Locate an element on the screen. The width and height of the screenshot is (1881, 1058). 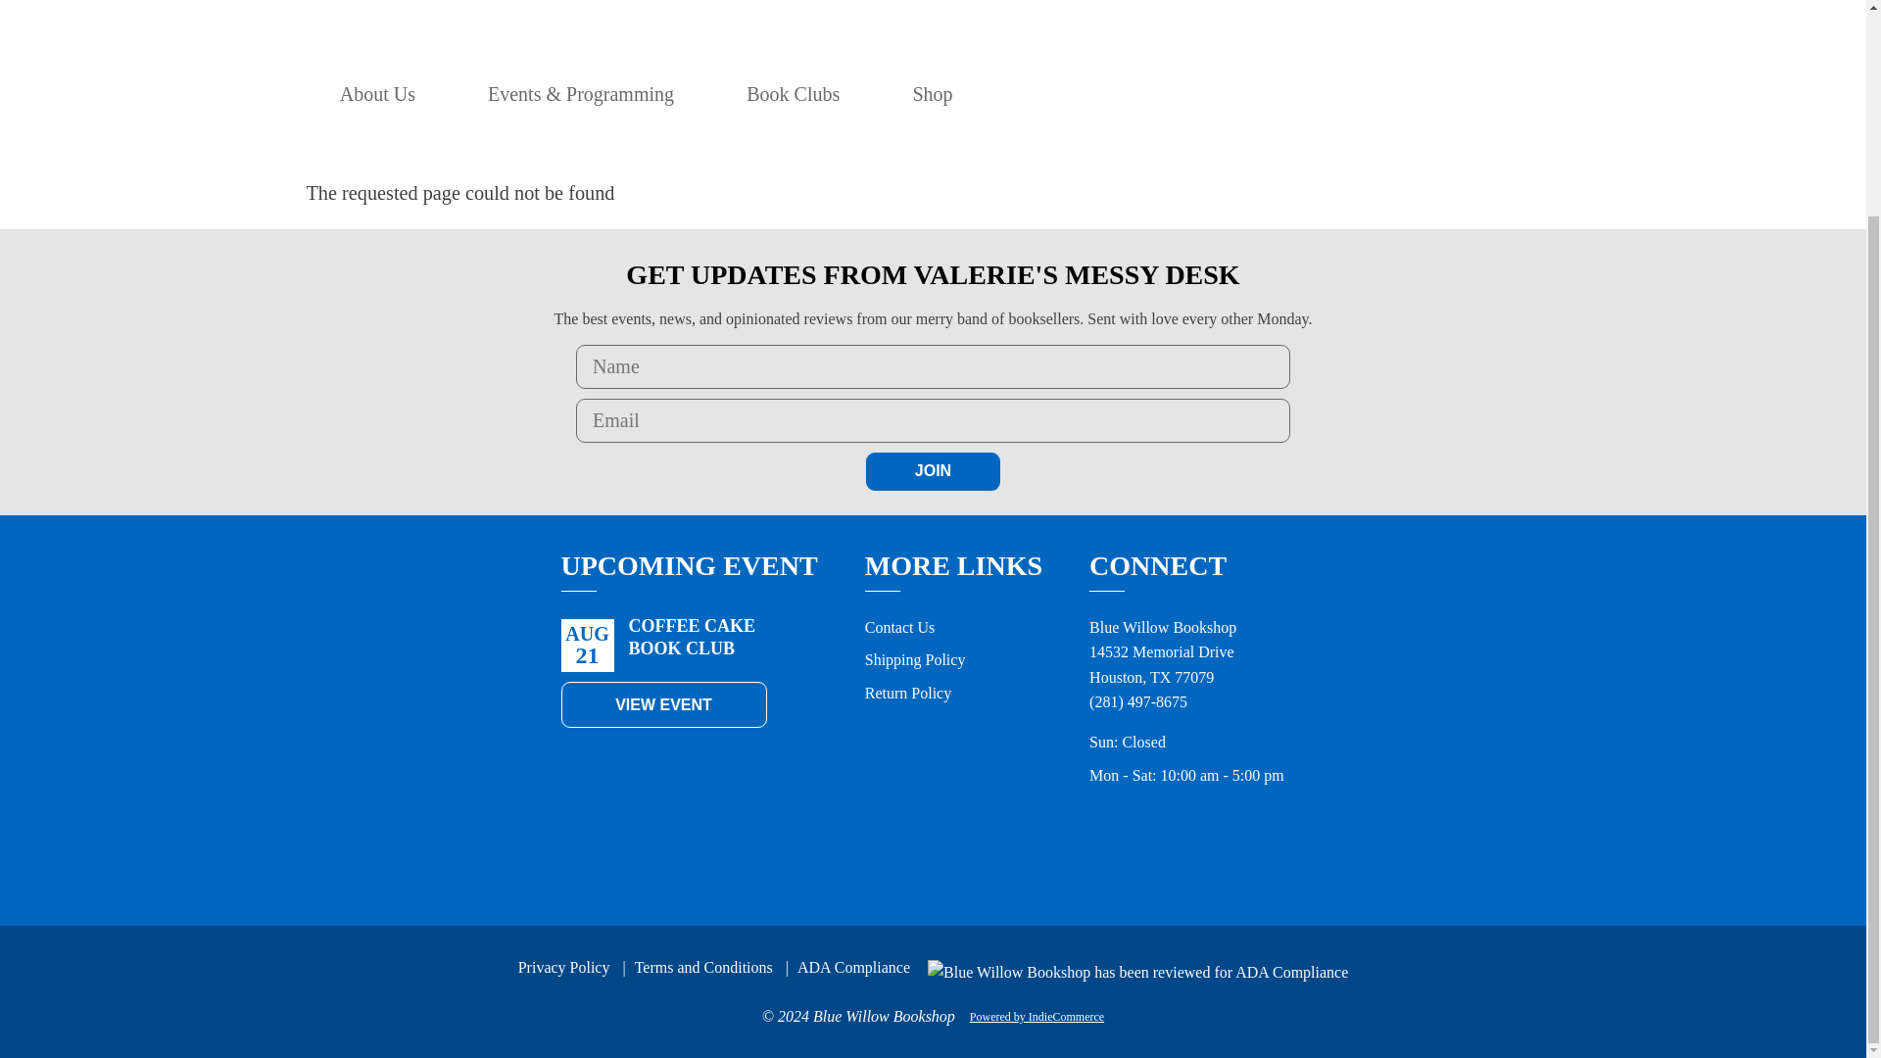
SEARCH is located at coordinates (1278, 94).